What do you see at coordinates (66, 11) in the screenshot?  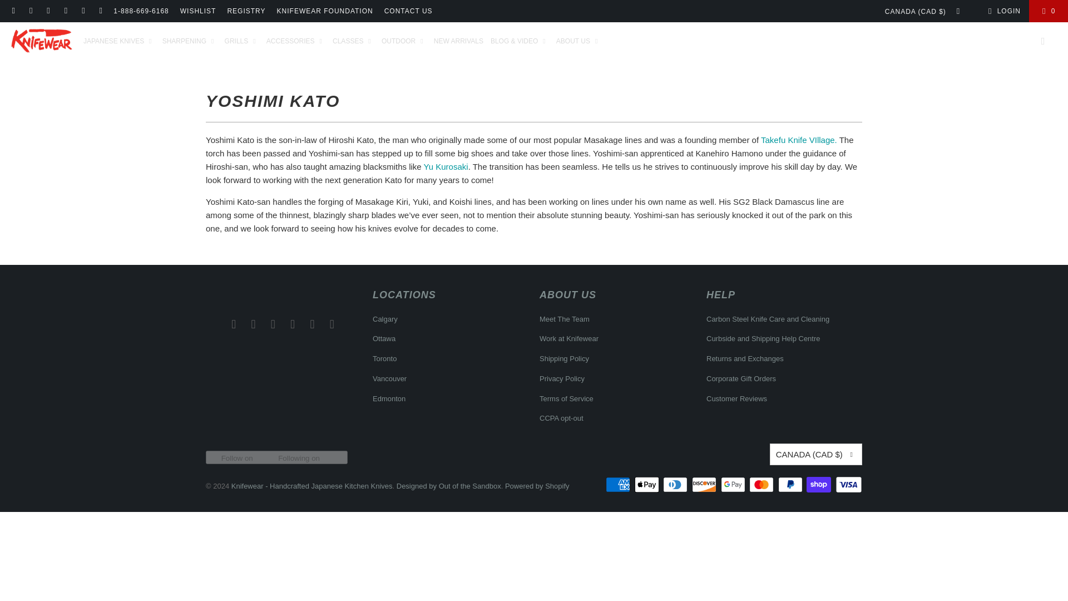 I see `Knifewear - Handcrafted Japanese Kitchen Knives on TikTok` at bounding box center [66, 11].